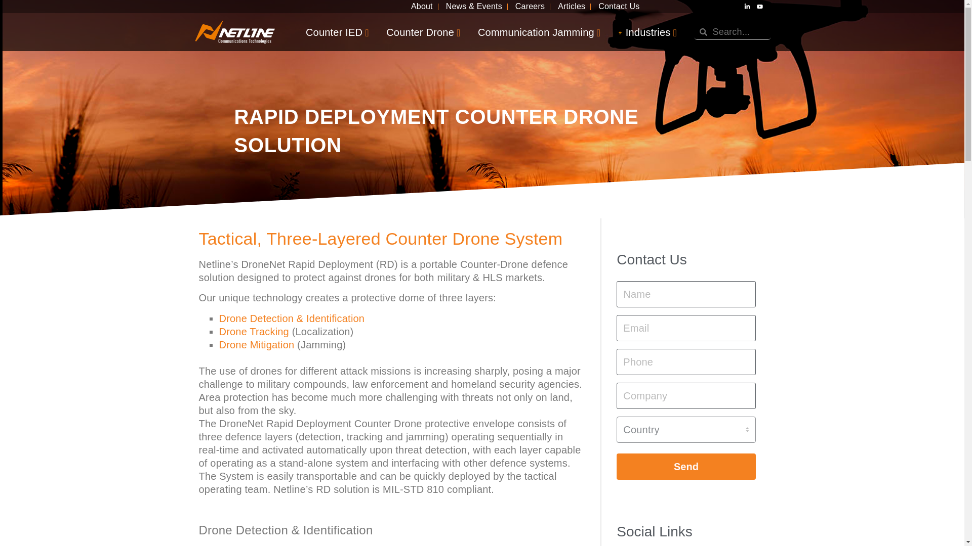 The image size is (972, 546). Describe the element at coordinates (685, 467) in the screenshot. I see `Send` at that location.